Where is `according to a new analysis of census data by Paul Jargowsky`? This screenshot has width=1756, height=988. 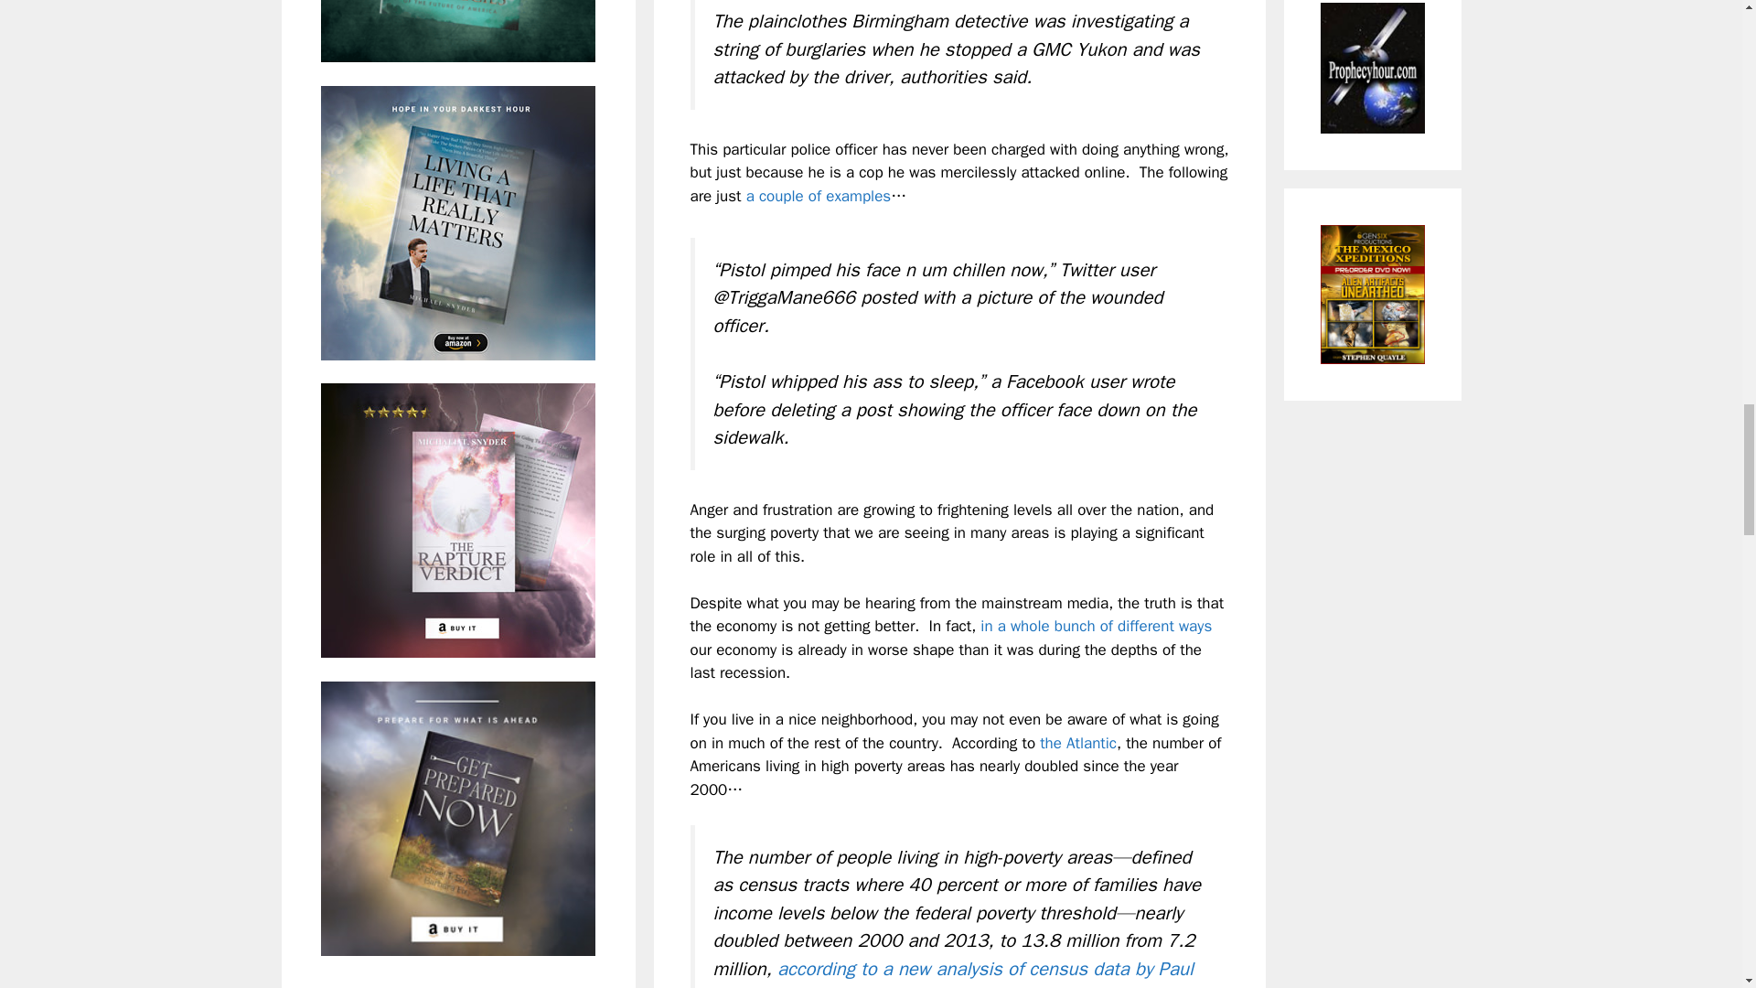 according to a new analysis of census data by Paul Jargowsky is located at coordinates (953, 972).